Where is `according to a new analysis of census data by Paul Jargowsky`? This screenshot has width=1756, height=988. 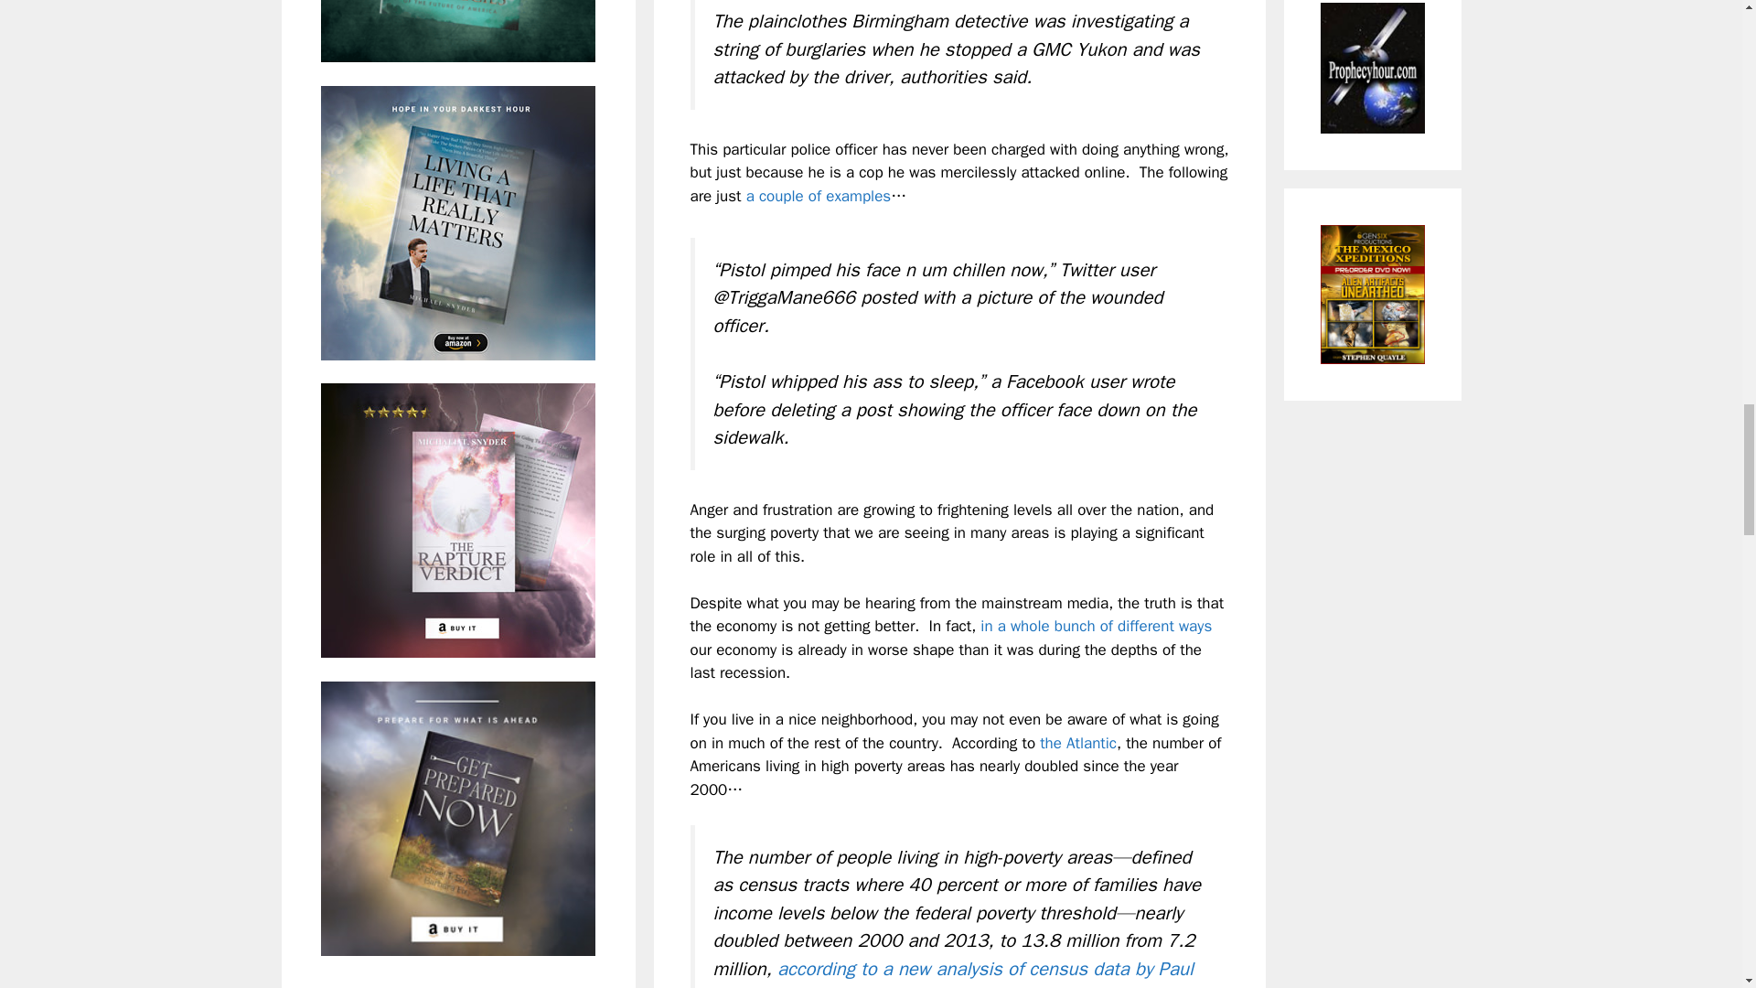 according to a new analysis of census data by Paul Jargowsky is located at coordinates (953, 972).